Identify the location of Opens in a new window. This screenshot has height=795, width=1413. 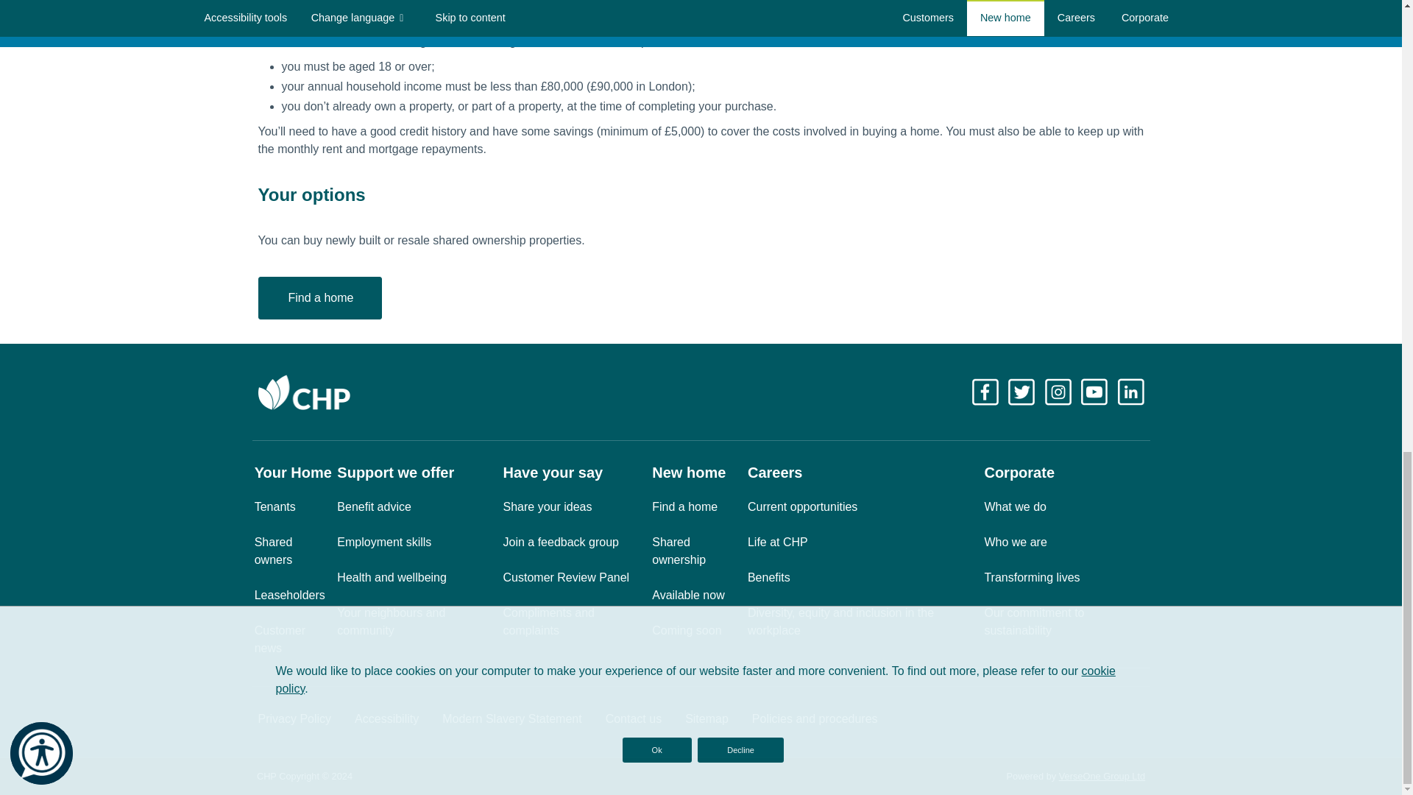
(1101, 776).